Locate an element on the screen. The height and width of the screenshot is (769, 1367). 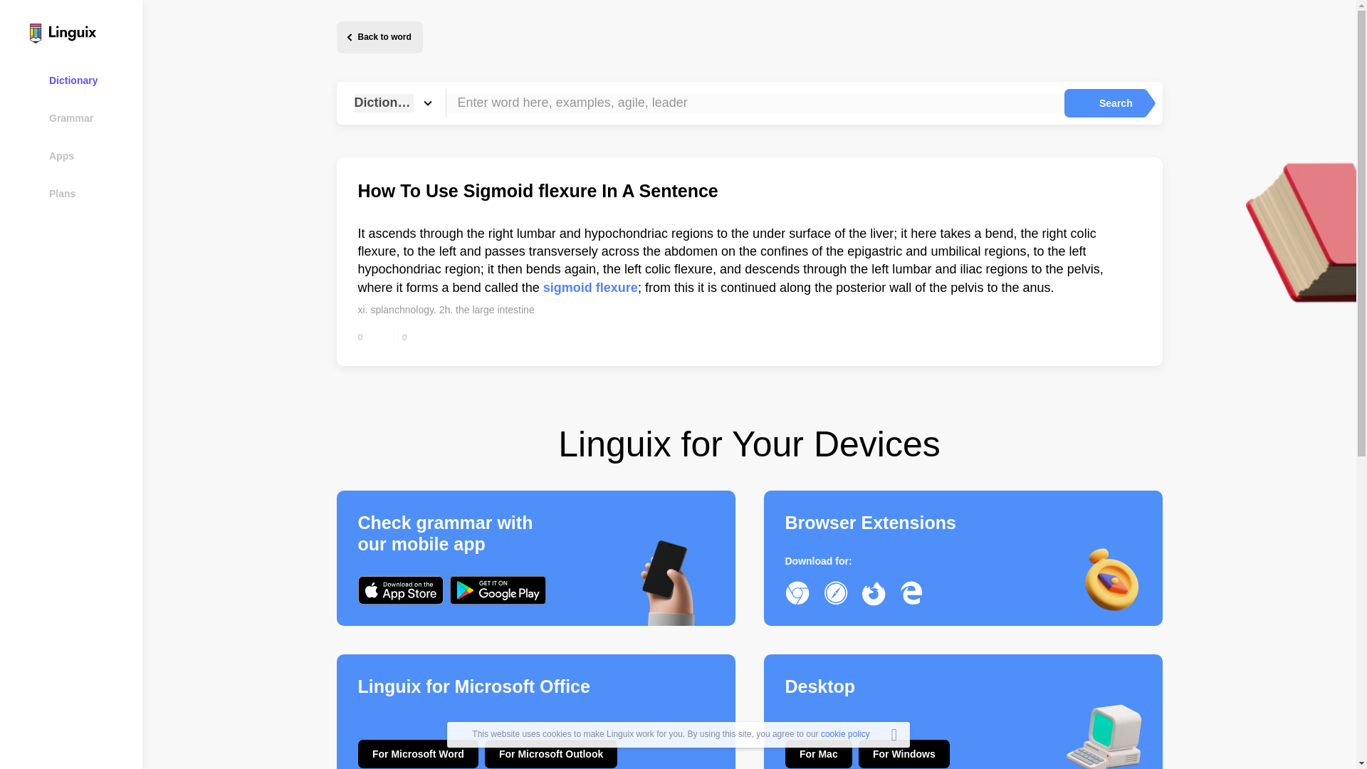
For Mac is located at coordinates (818, 753).